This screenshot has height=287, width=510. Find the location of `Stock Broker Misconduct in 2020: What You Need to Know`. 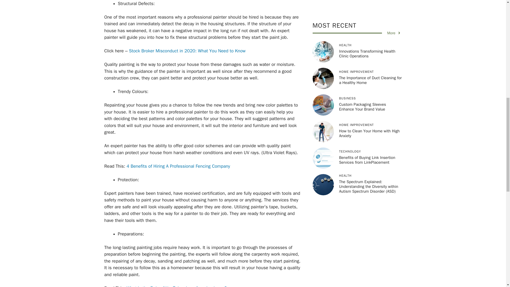

Stock Broker Misconduct in 2020: What You Need to Know is located at coordinates (187, 51).